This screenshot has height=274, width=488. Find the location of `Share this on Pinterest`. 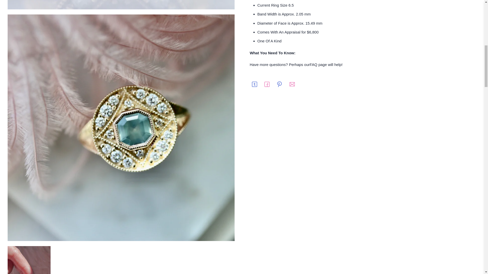

Share this on Pinterest is located at coordinates (280, 84).